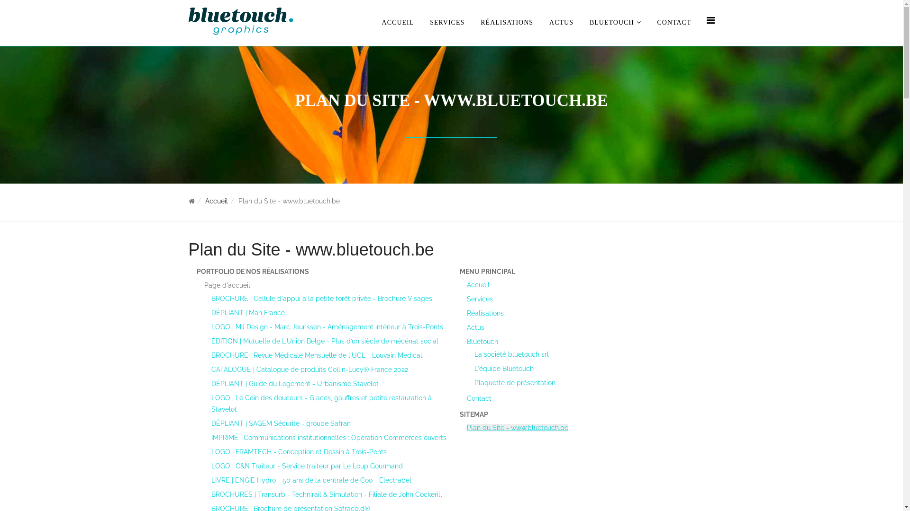 Image resolution: width=910 pixels, height=511 pixels. I want to click on Contact, so click(479, 398).